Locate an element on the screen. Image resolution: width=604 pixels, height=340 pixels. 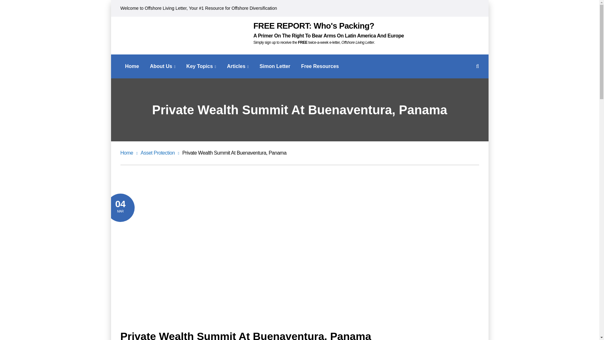
Home is located at coordinates (132, 66).